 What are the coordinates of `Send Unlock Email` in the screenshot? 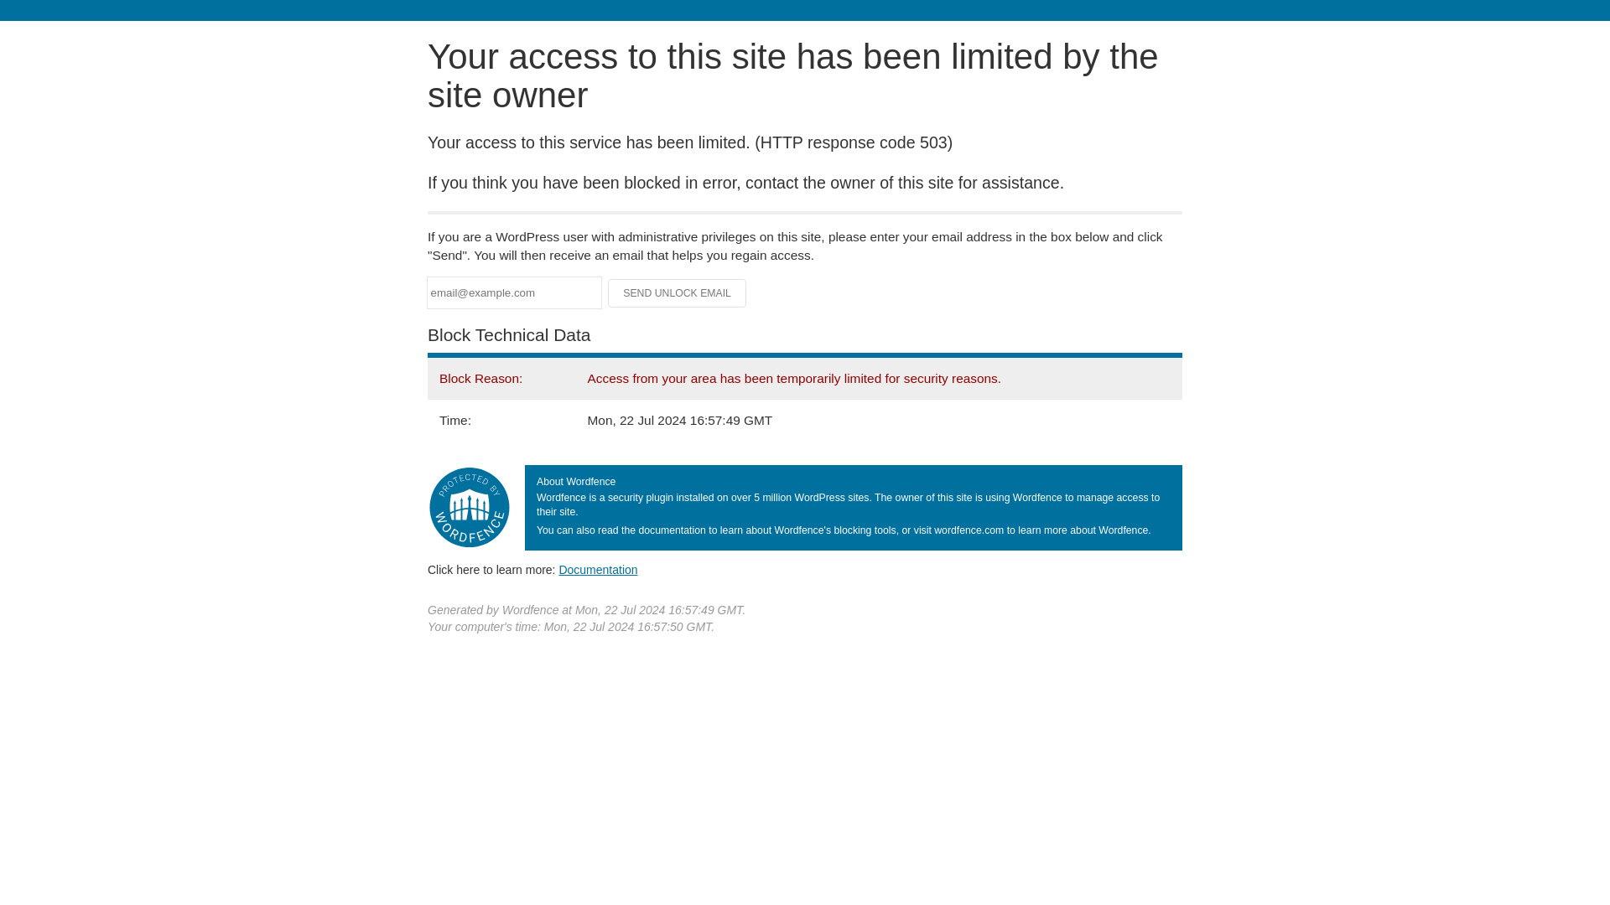 It's located at (678, 293).